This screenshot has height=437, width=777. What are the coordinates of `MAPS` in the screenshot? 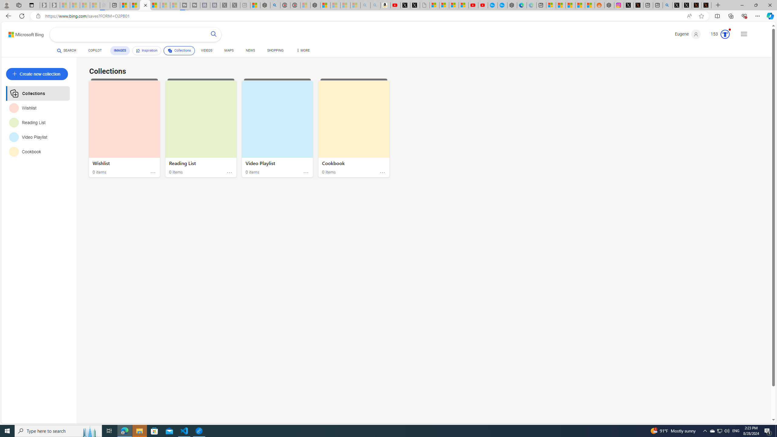 It's located at (229, 52).